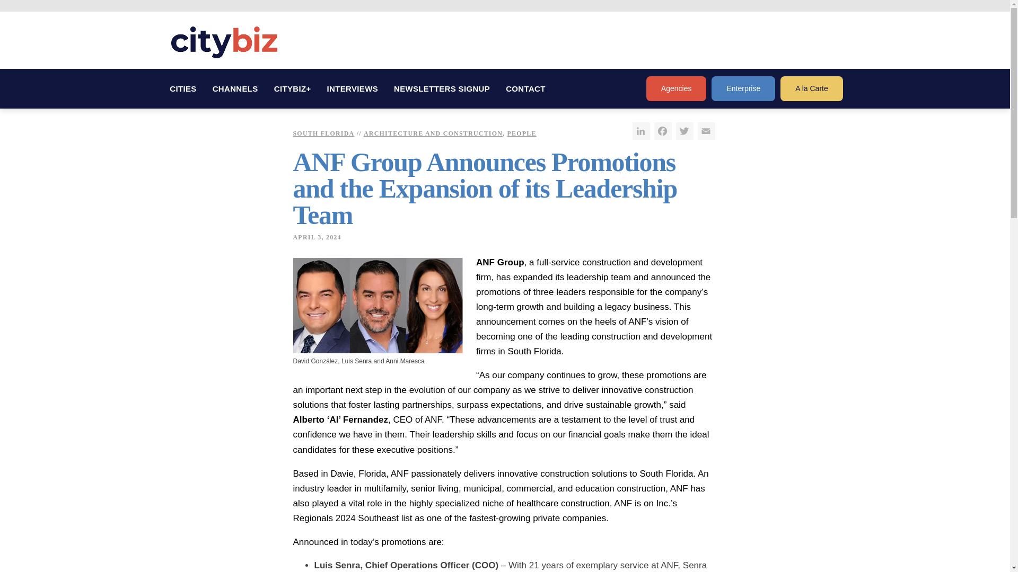 The image size is (1018, 572). I want to click on Facebook, so click(663, 131).